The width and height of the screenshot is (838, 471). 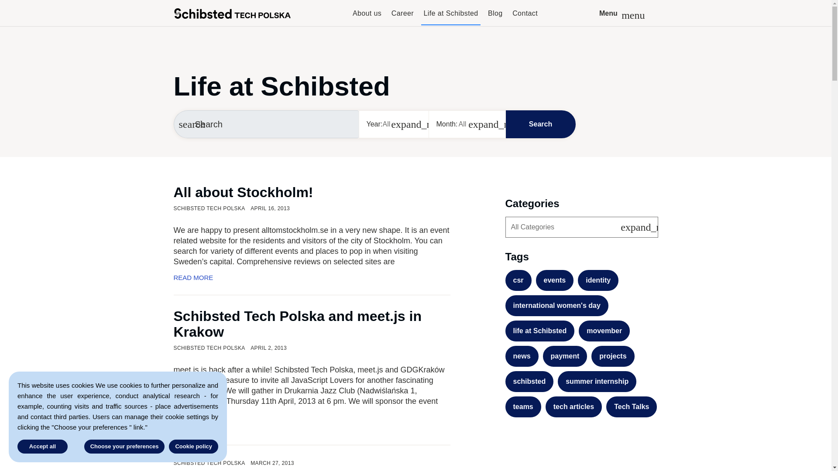 I want to click on Accept all, so click(x=43, y=447).